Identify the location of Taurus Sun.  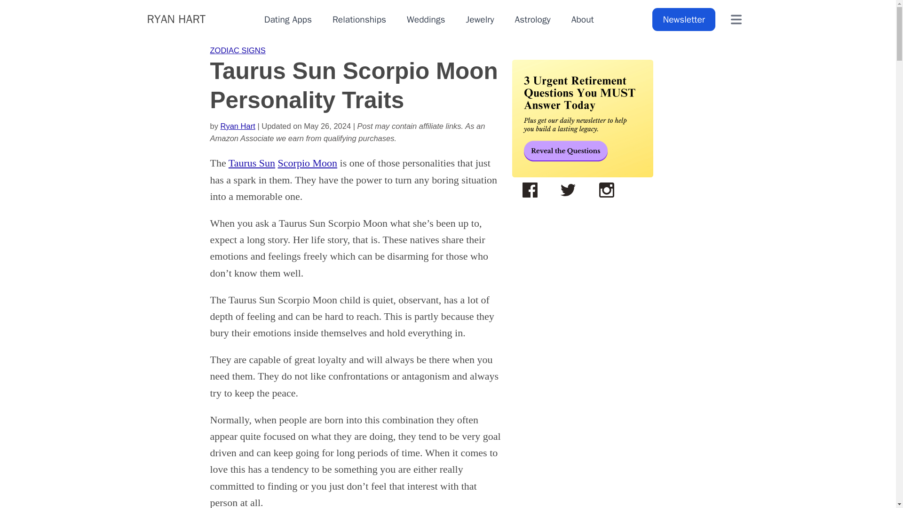
(252, 163).